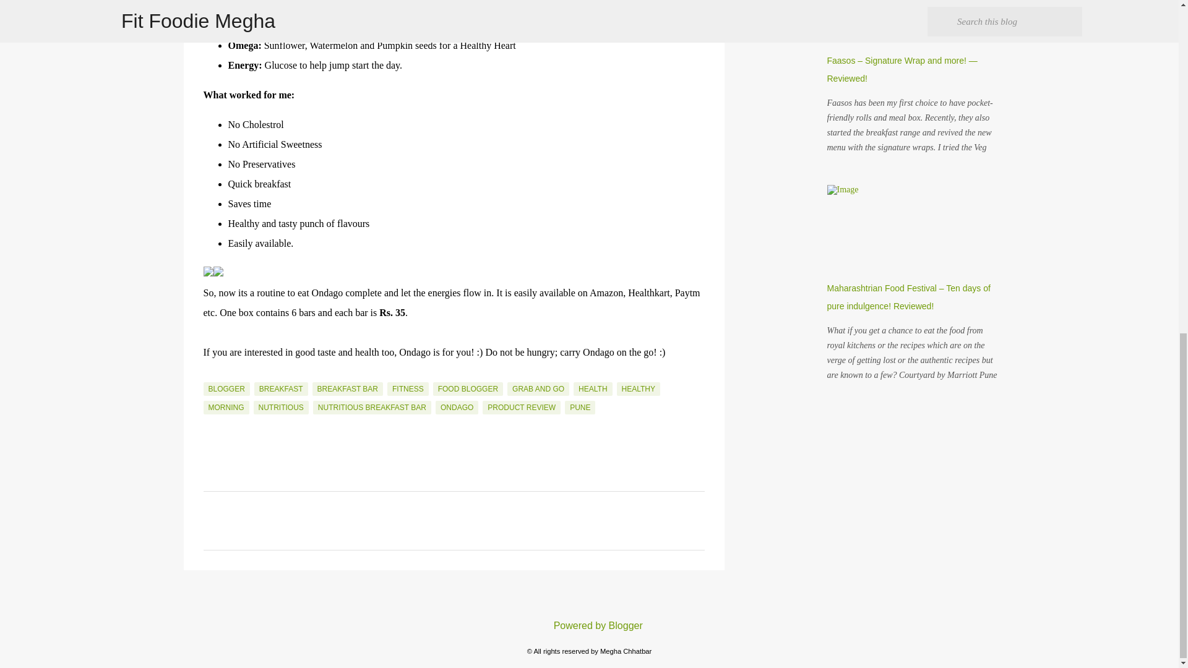 Image resolution: width=1188 pixels, height=668 pixels. Describe the element at coordinates (225, 407) in the screenshot. I see `MORNING` at that location.